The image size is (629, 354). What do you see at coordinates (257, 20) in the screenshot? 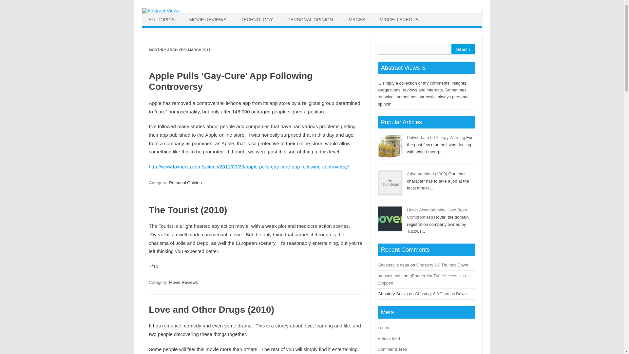
I see `TECHNOLOGY` at bounding box center [257, 20].